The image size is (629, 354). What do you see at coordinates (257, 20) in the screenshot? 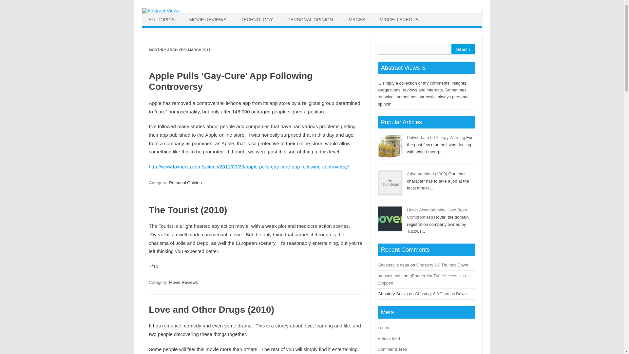
I see `TECHNOLOGY` at bounding box center [257, 20].